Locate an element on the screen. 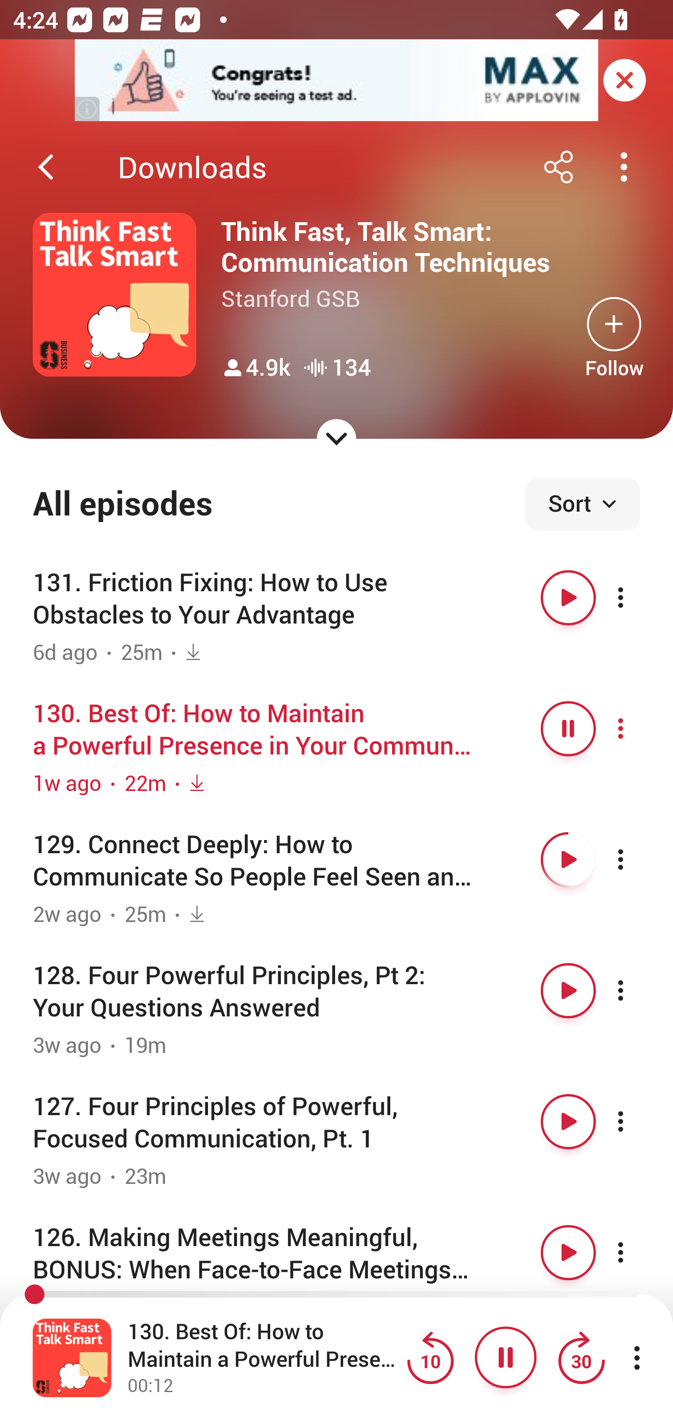 The image size is (673, 1422). More player controls is located at coordinates (637, 1358).